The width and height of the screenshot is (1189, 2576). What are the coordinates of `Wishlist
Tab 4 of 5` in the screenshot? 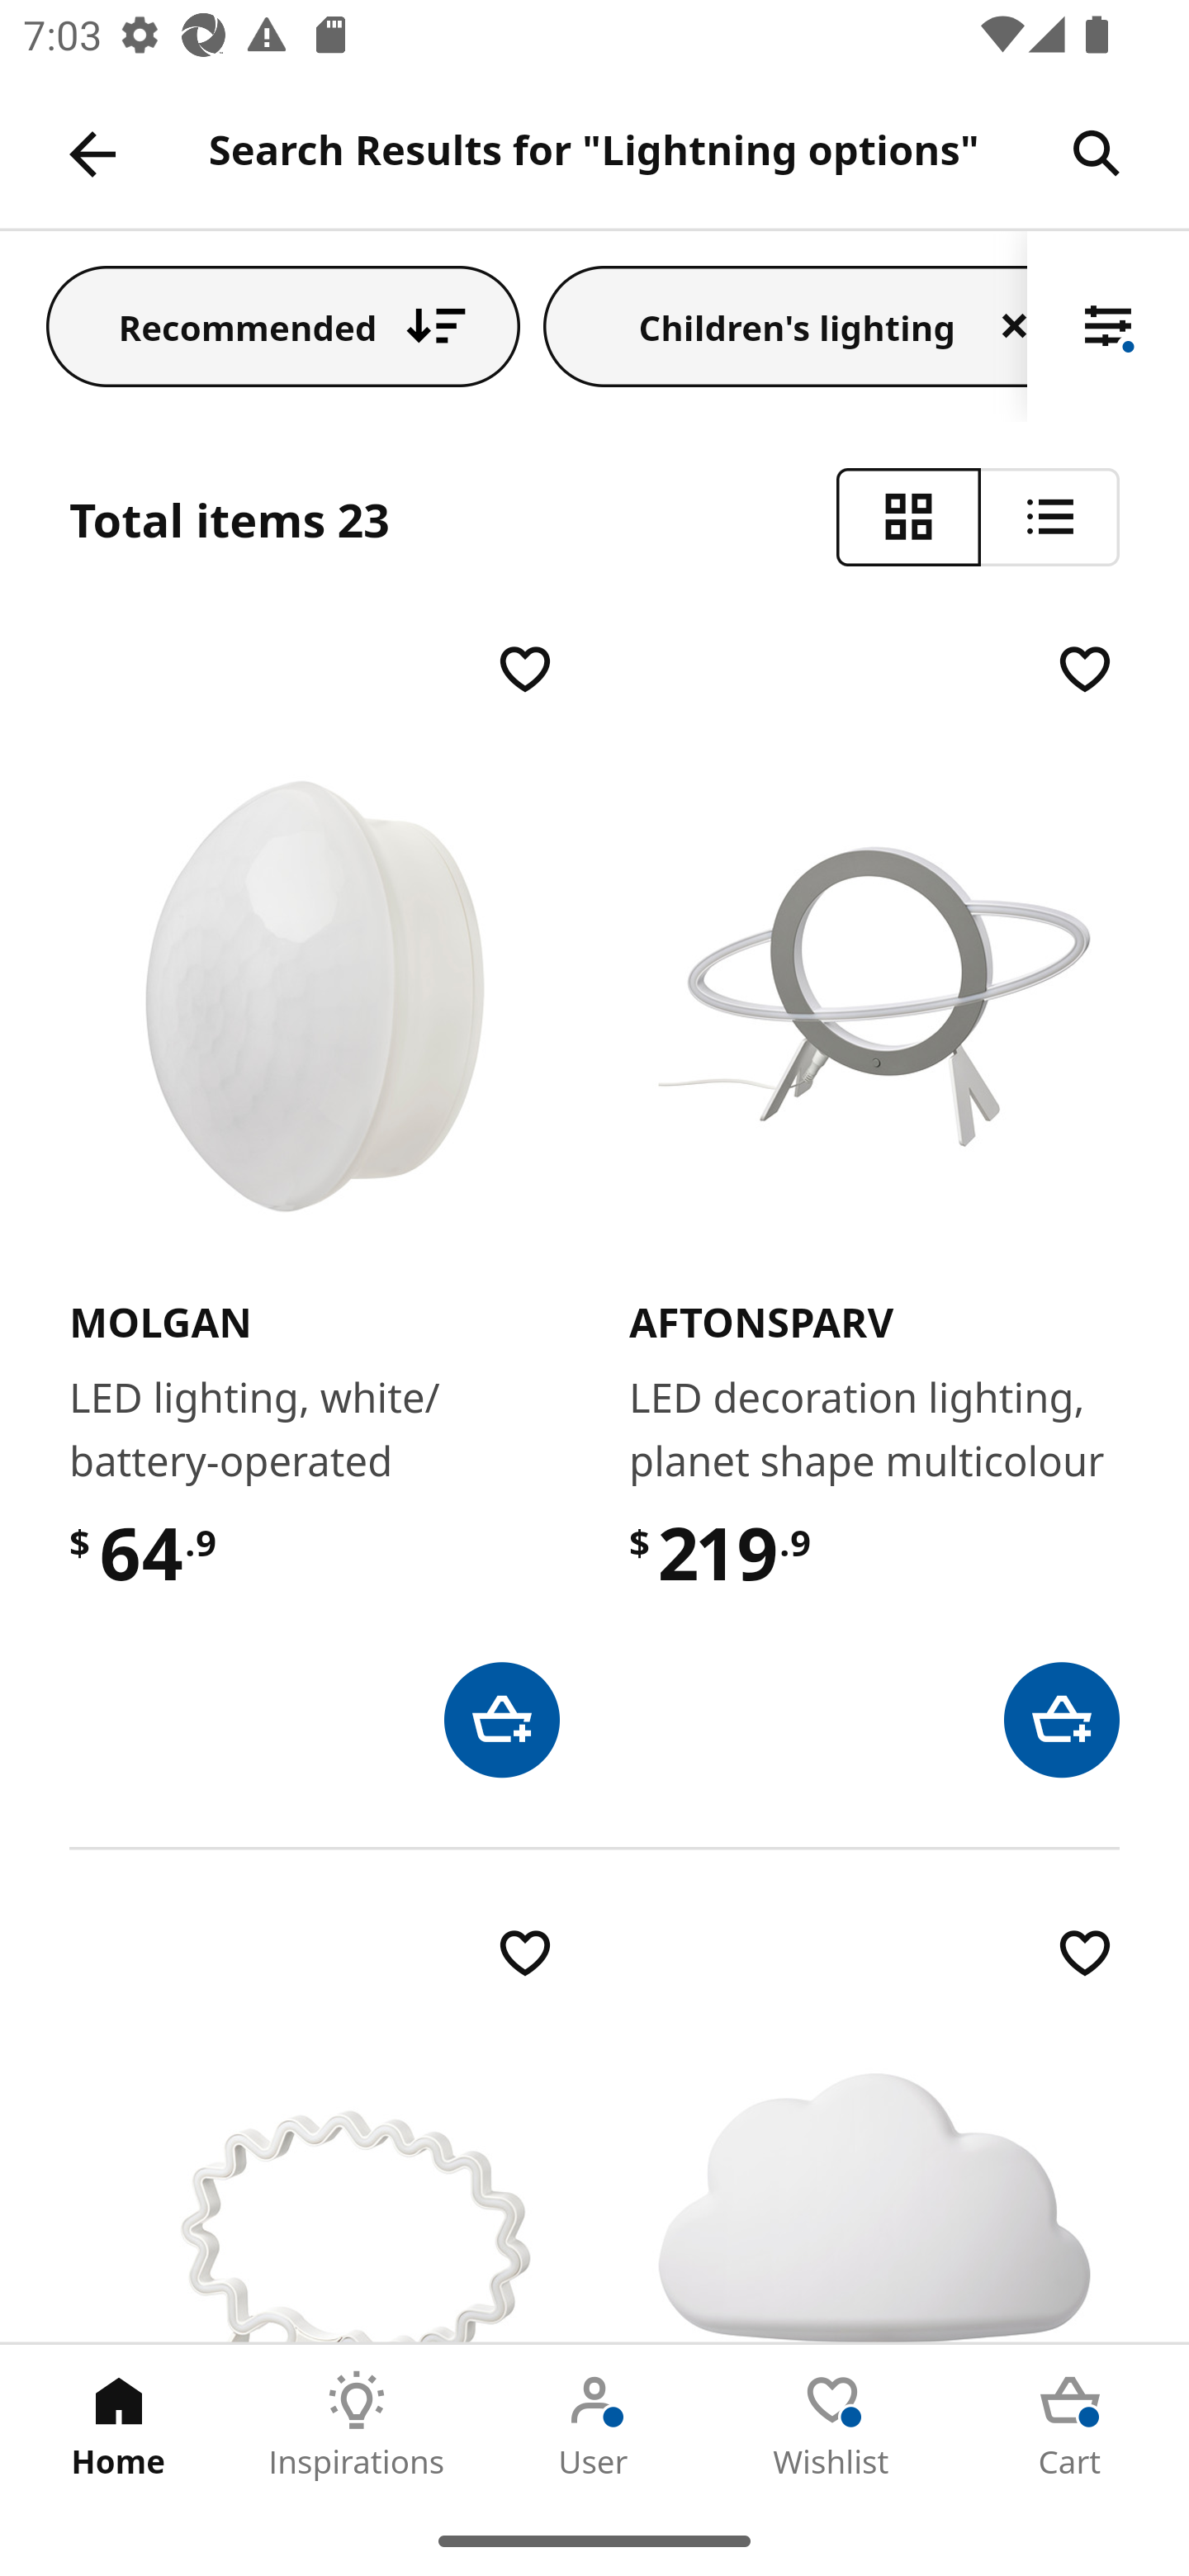 It's located at (832, 2425).